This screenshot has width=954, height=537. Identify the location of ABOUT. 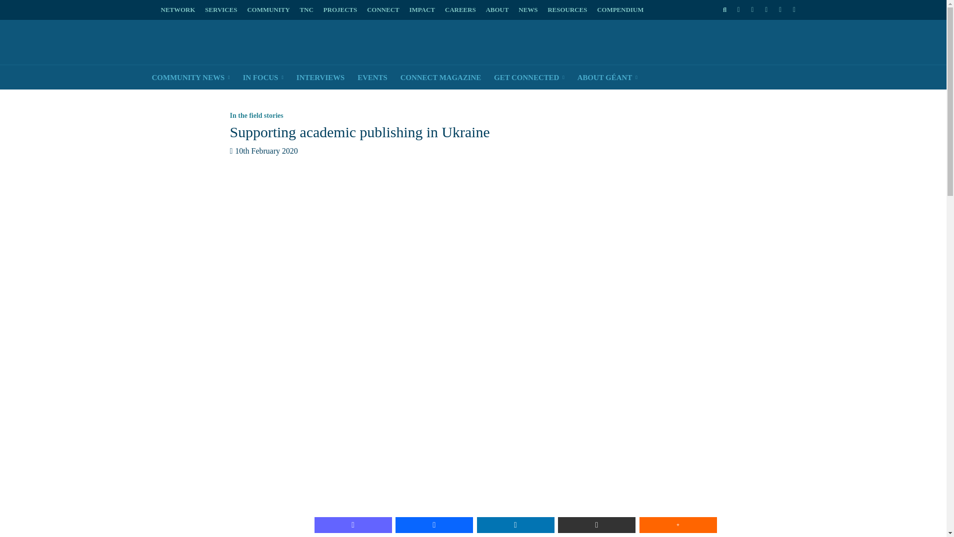
(497, 10).